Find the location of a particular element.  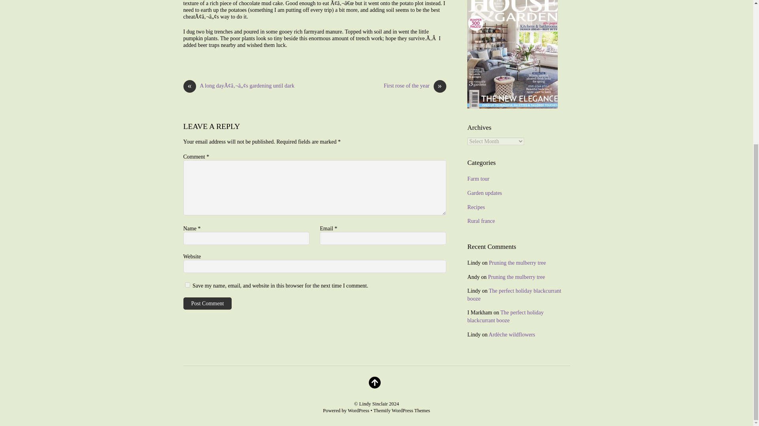

Rural france is located at coordinates (481, 221).